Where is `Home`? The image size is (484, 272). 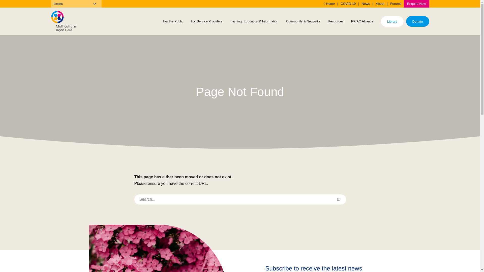 Home is located at coordinates (329, 4).